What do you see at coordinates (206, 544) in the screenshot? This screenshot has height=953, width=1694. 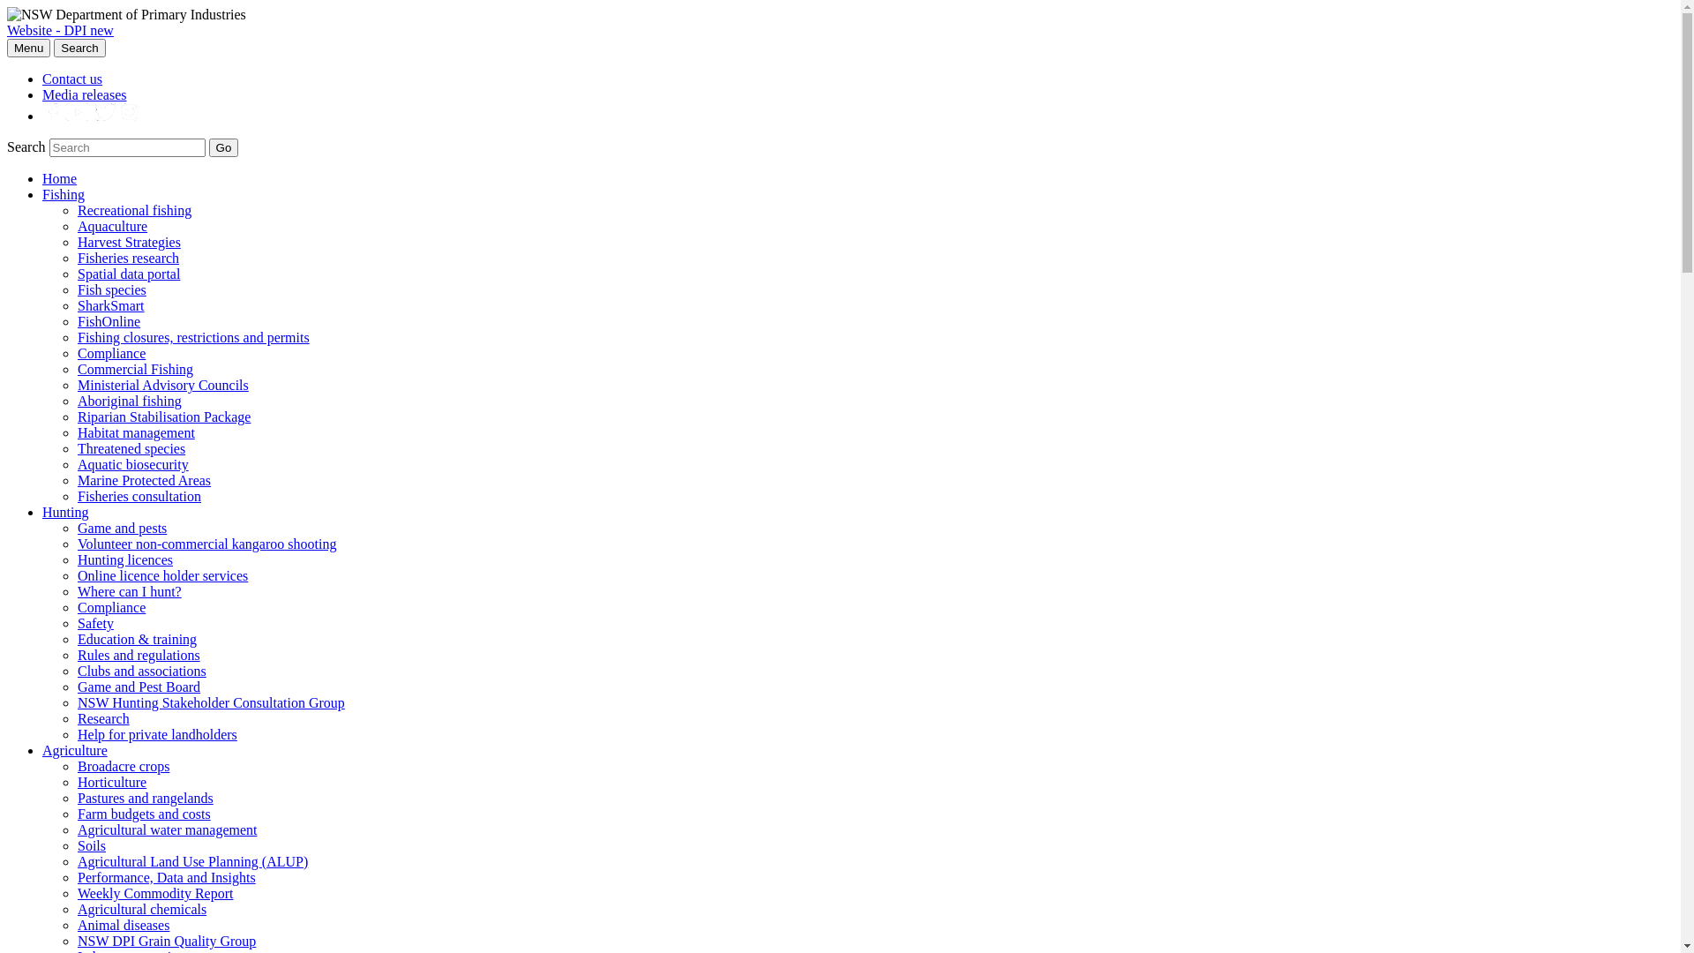 I see `Volunteer non-commercial kangaroo shooting` at bounding box center [206, 544].